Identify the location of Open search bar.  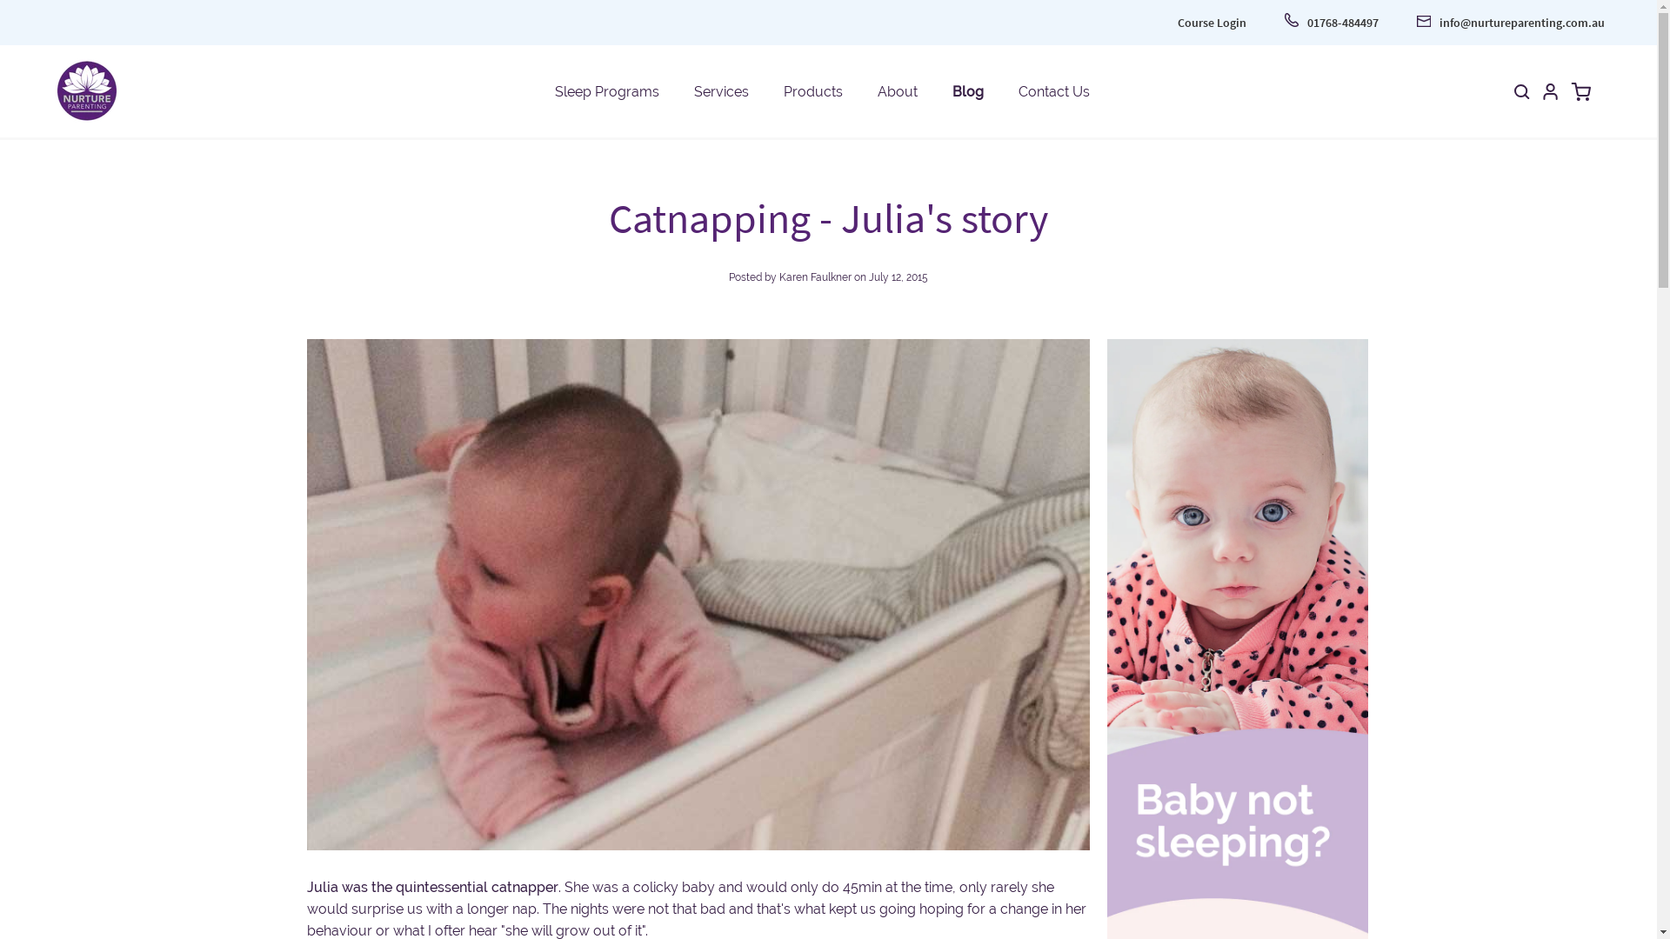
(1522, 91).